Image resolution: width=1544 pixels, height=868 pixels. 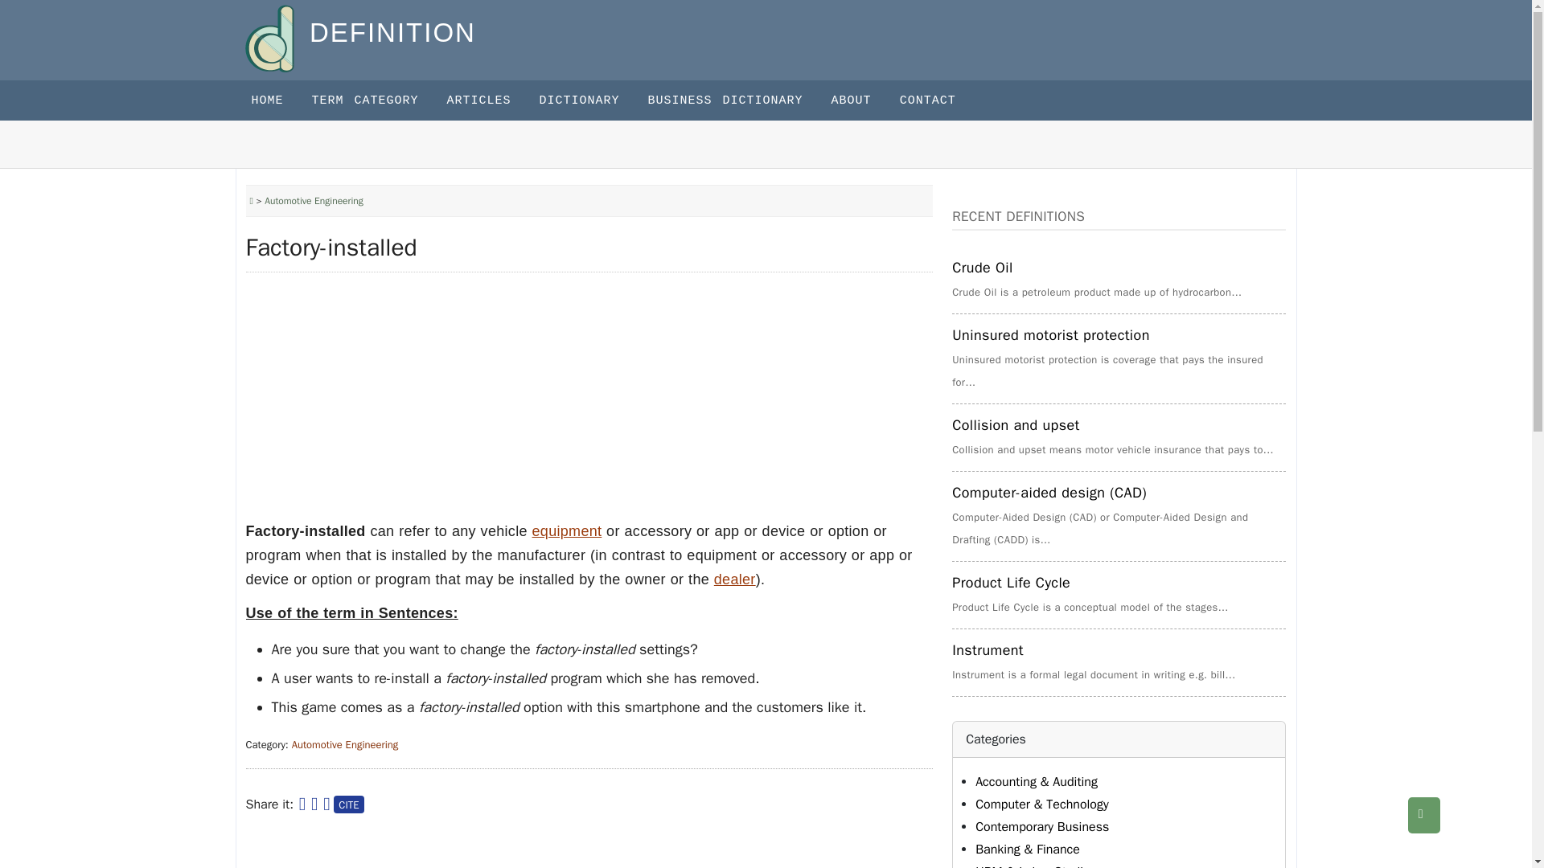 I want to click on Automotive Engineering, so click(x=314, y=201).